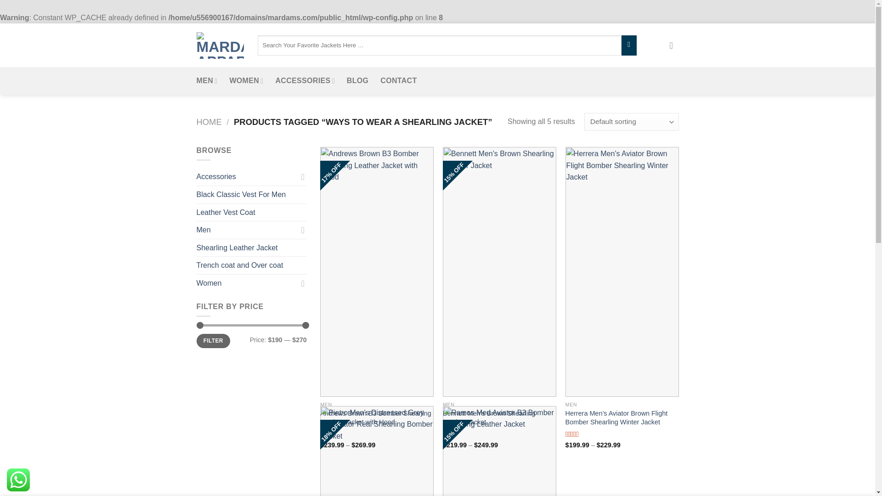  Describe the element at coordinates (252, 265) in the screenshot. I see `Trench coat and Over coat` at that location.